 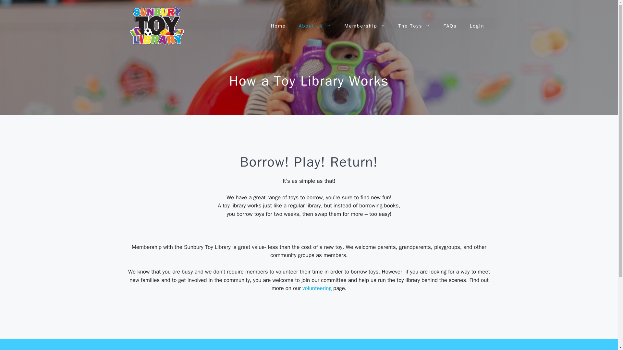 What do you see at coordinates (477, 26) in the screenshot?
I see `Login` at bounding box center [477, 26].